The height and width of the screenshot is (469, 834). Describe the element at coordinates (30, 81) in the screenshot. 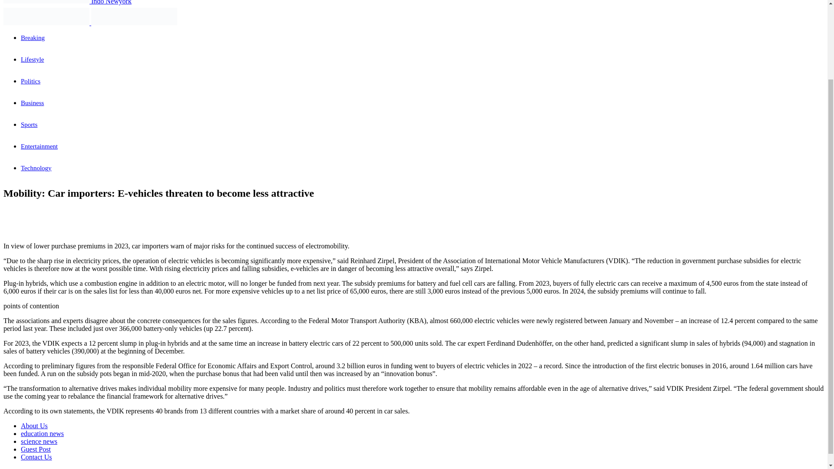

I see `Politics` at that location.